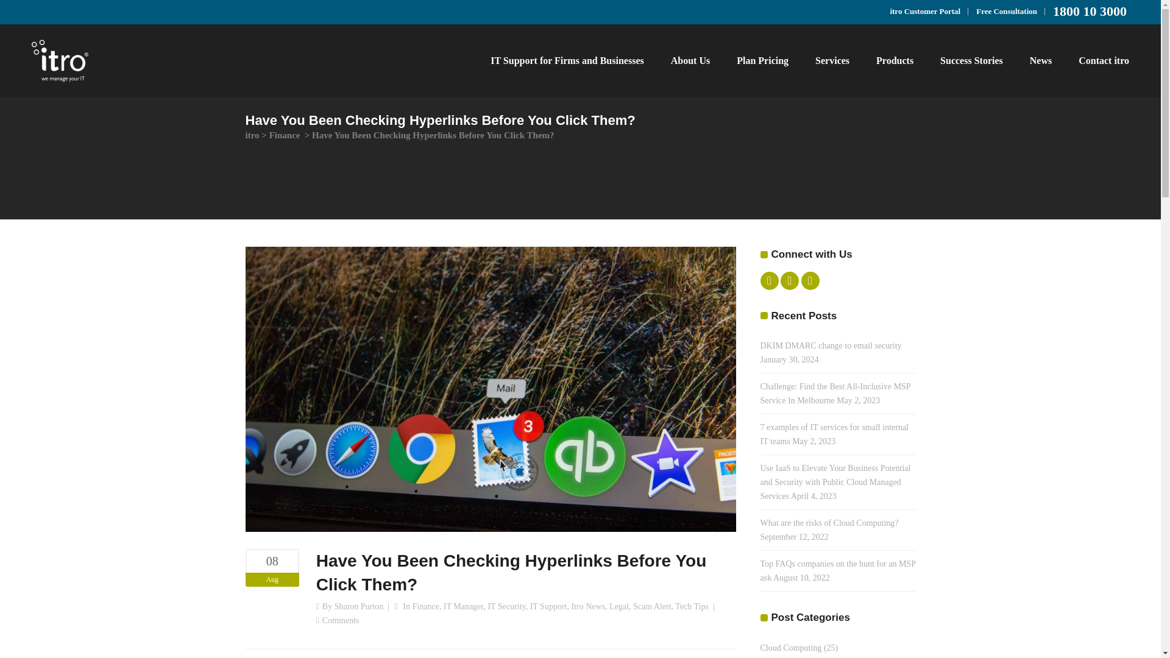 Image resolution: width=1170 pixels, height=658 pixels. Describe the element at coordinates (971, 60) in the screenshot. I see `Success Stories` at that location.